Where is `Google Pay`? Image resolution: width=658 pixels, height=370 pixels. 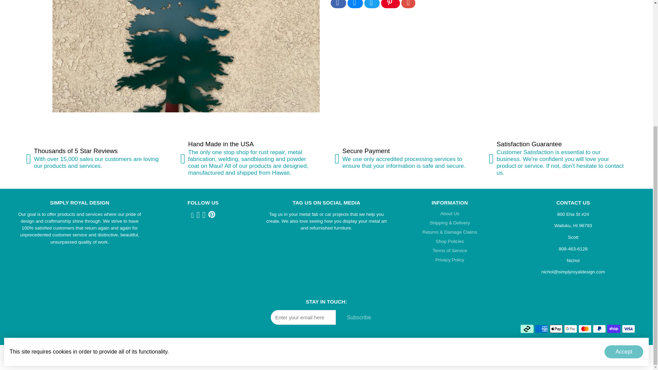 Google Pay is located at coordinates (570, 329).